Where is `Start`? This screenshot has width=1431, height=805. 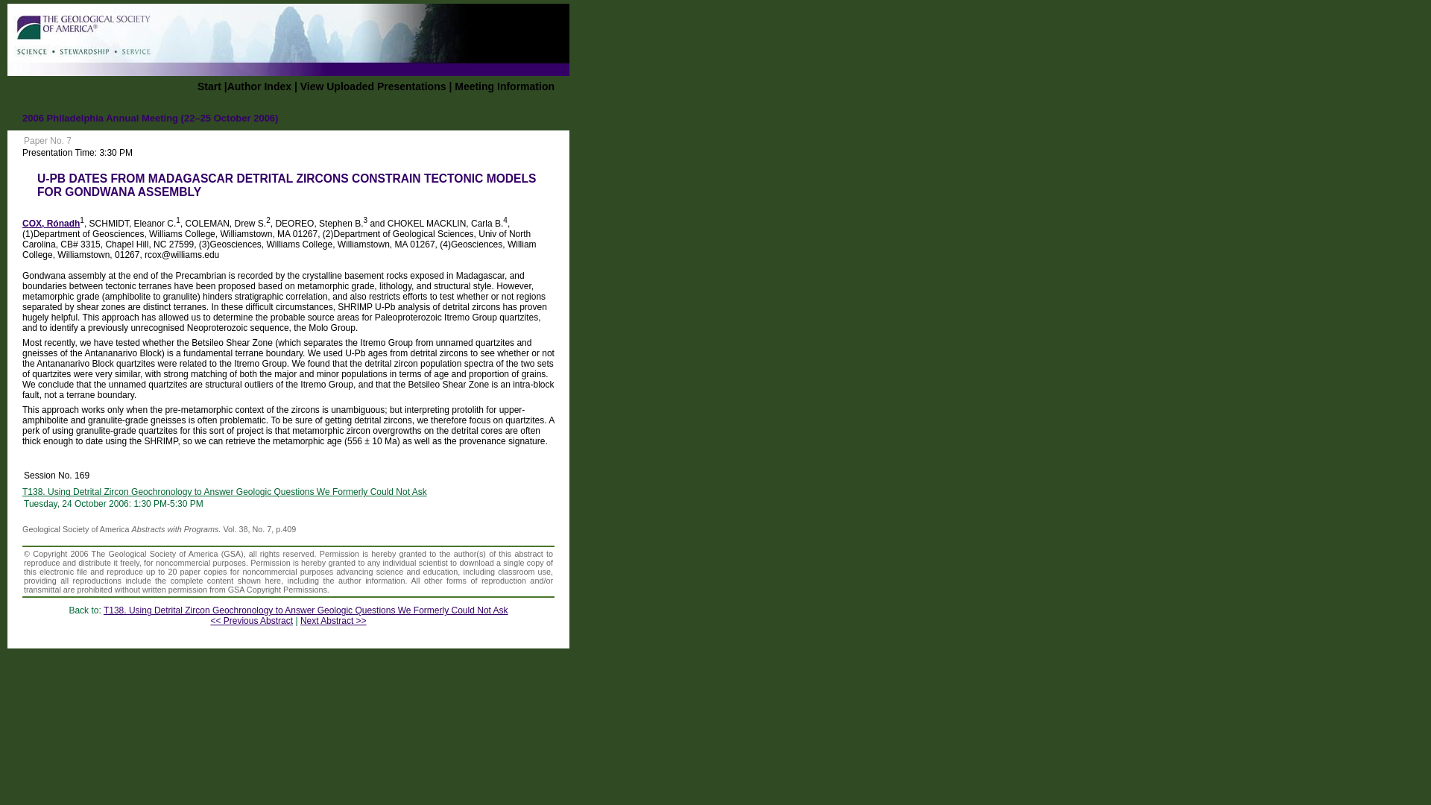
Start is located at coordinates (209, 86).